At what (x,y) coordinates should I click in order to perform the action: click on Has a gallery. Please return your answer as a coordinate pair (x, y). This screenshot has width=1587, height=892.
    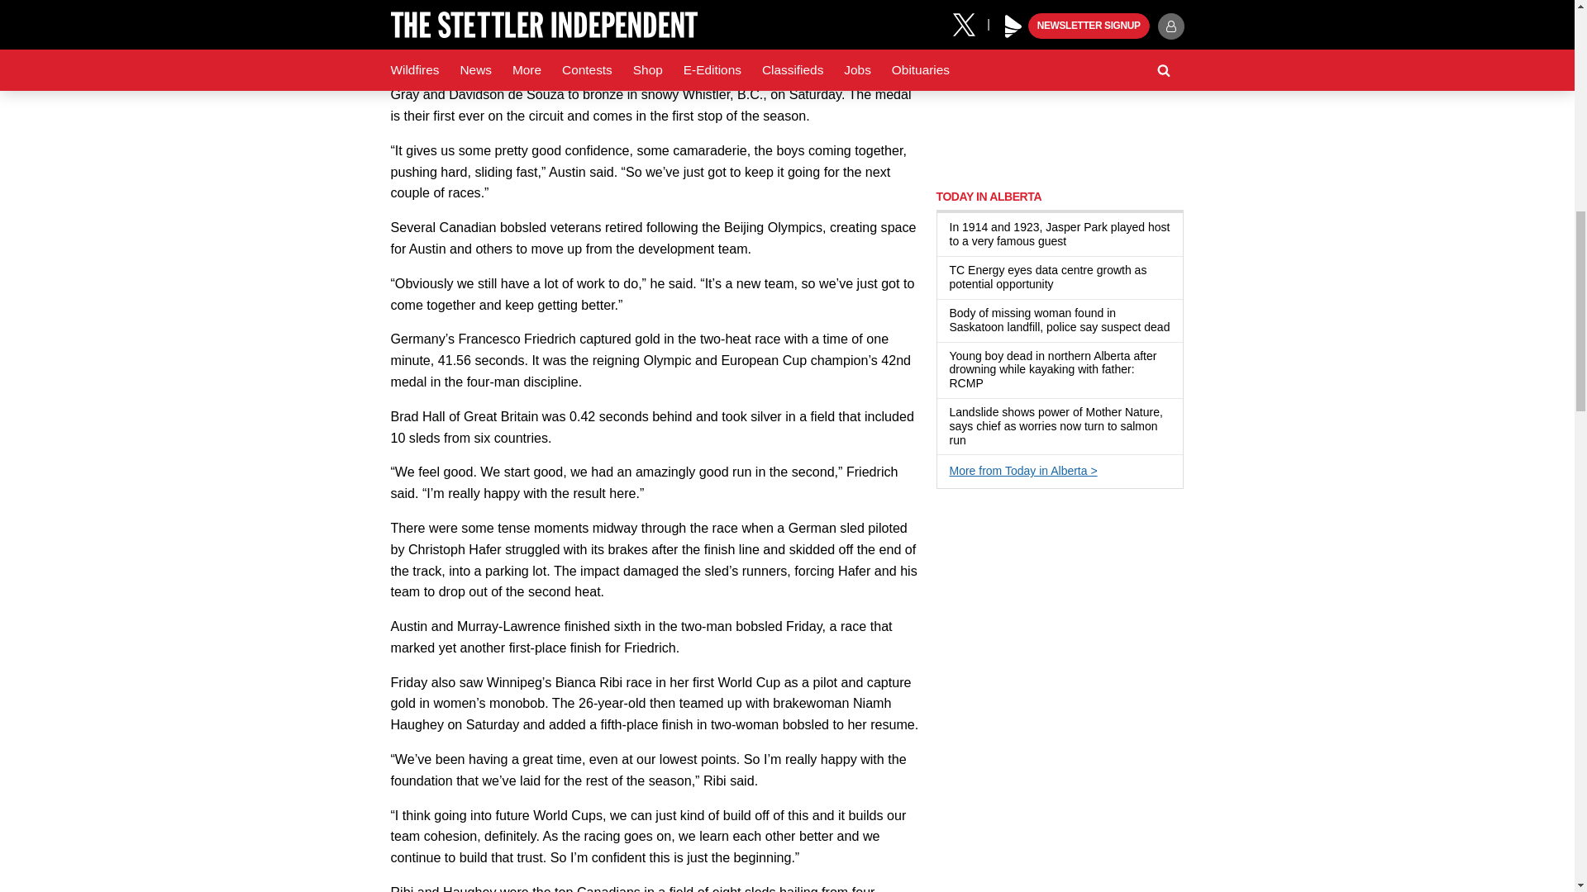
    Looking at the image, I should click on (1076, 242).